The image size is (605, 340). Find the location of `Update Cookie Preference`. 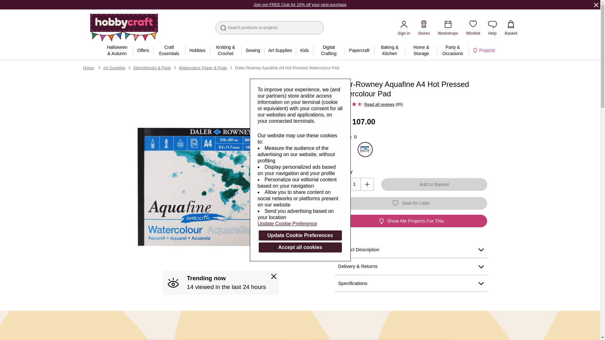

Update Cookie Preference is located at coordinates (300, 224).